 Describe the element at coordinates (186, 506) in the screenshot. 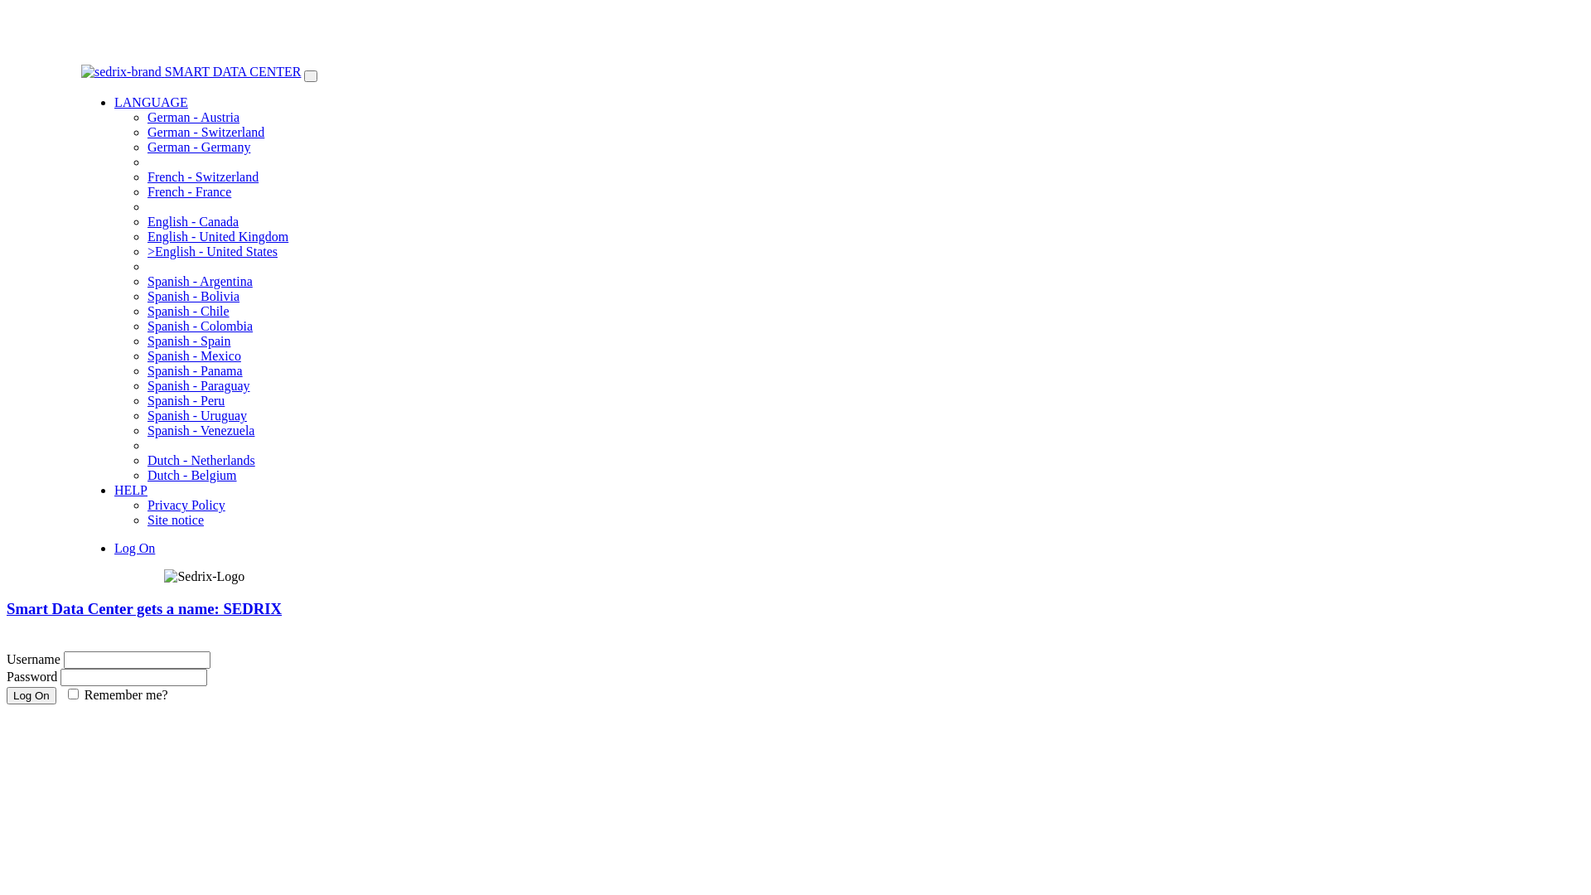

I see `Privacy Policy` at that location.